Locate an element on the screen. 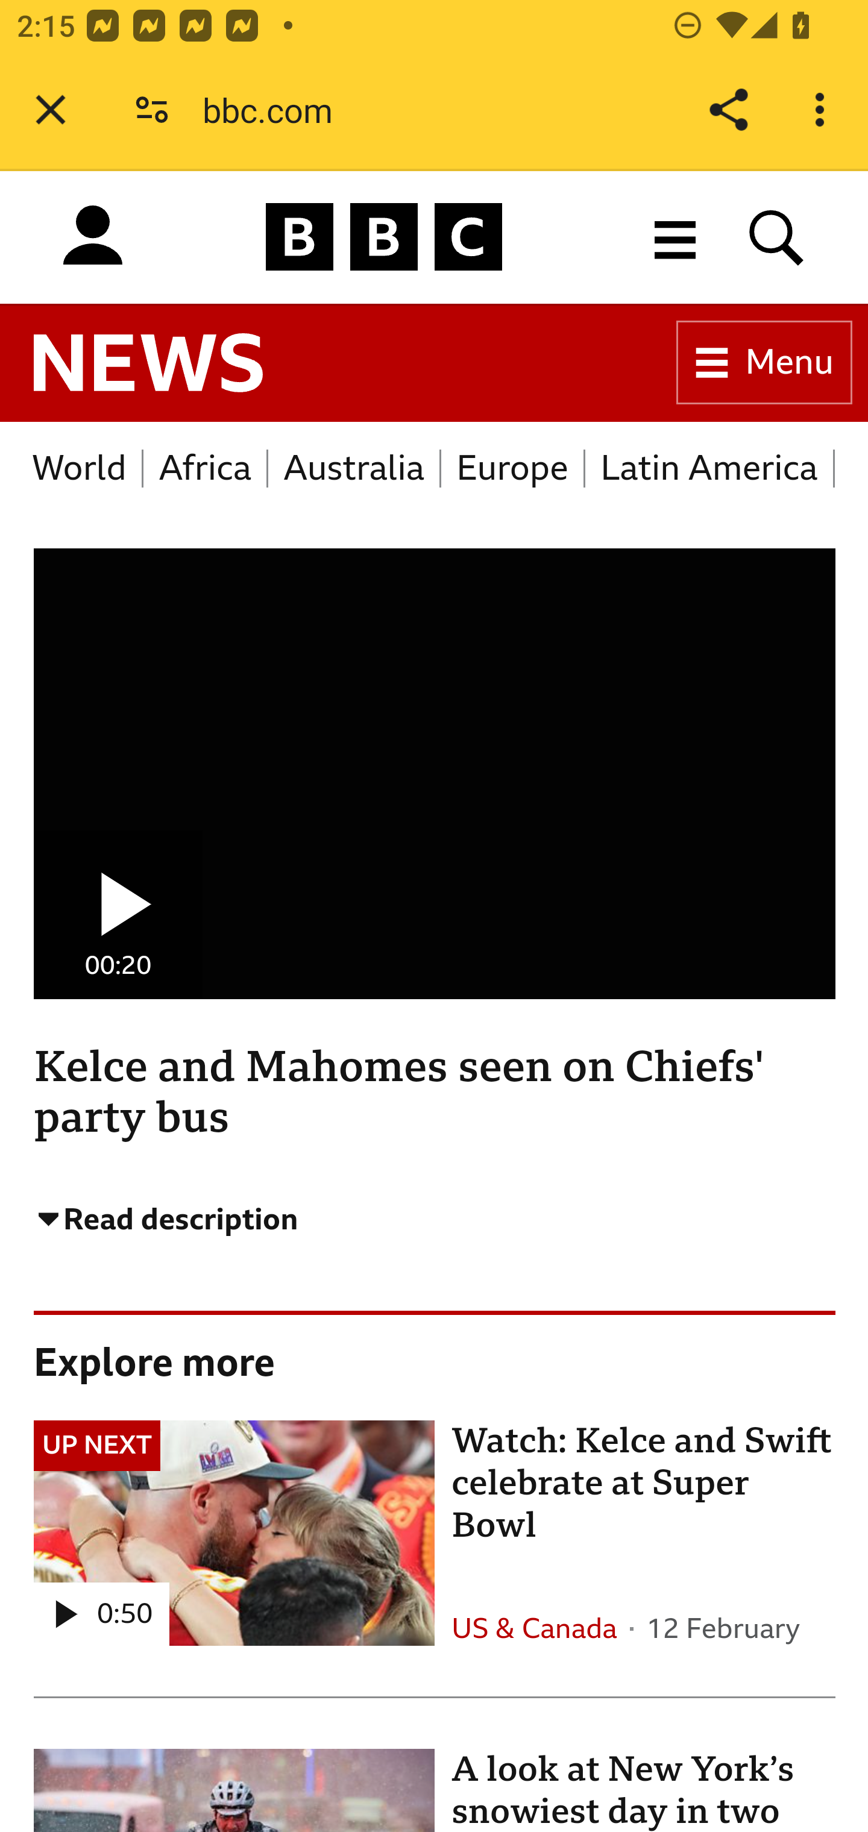 The image size is (868, 1832). Play Kelce and Mahomes seen on Chiefs' party bus is located at coordinates (119, 915).